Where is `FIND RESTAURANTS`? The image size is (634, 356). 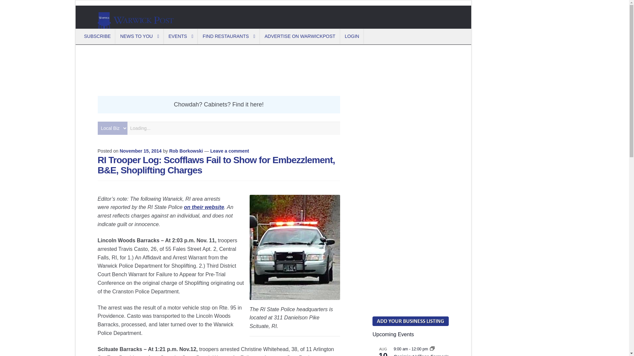
FIND RESTAURANTS is located at coordinates (229, 36).